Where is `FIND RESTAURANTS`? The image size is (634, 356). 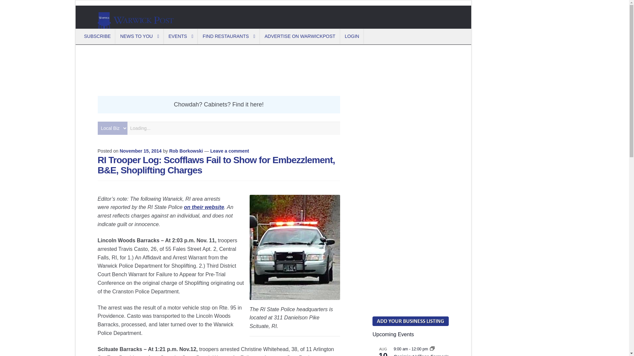
FIND RESTAURANTS is located at coordinates (229, 36).